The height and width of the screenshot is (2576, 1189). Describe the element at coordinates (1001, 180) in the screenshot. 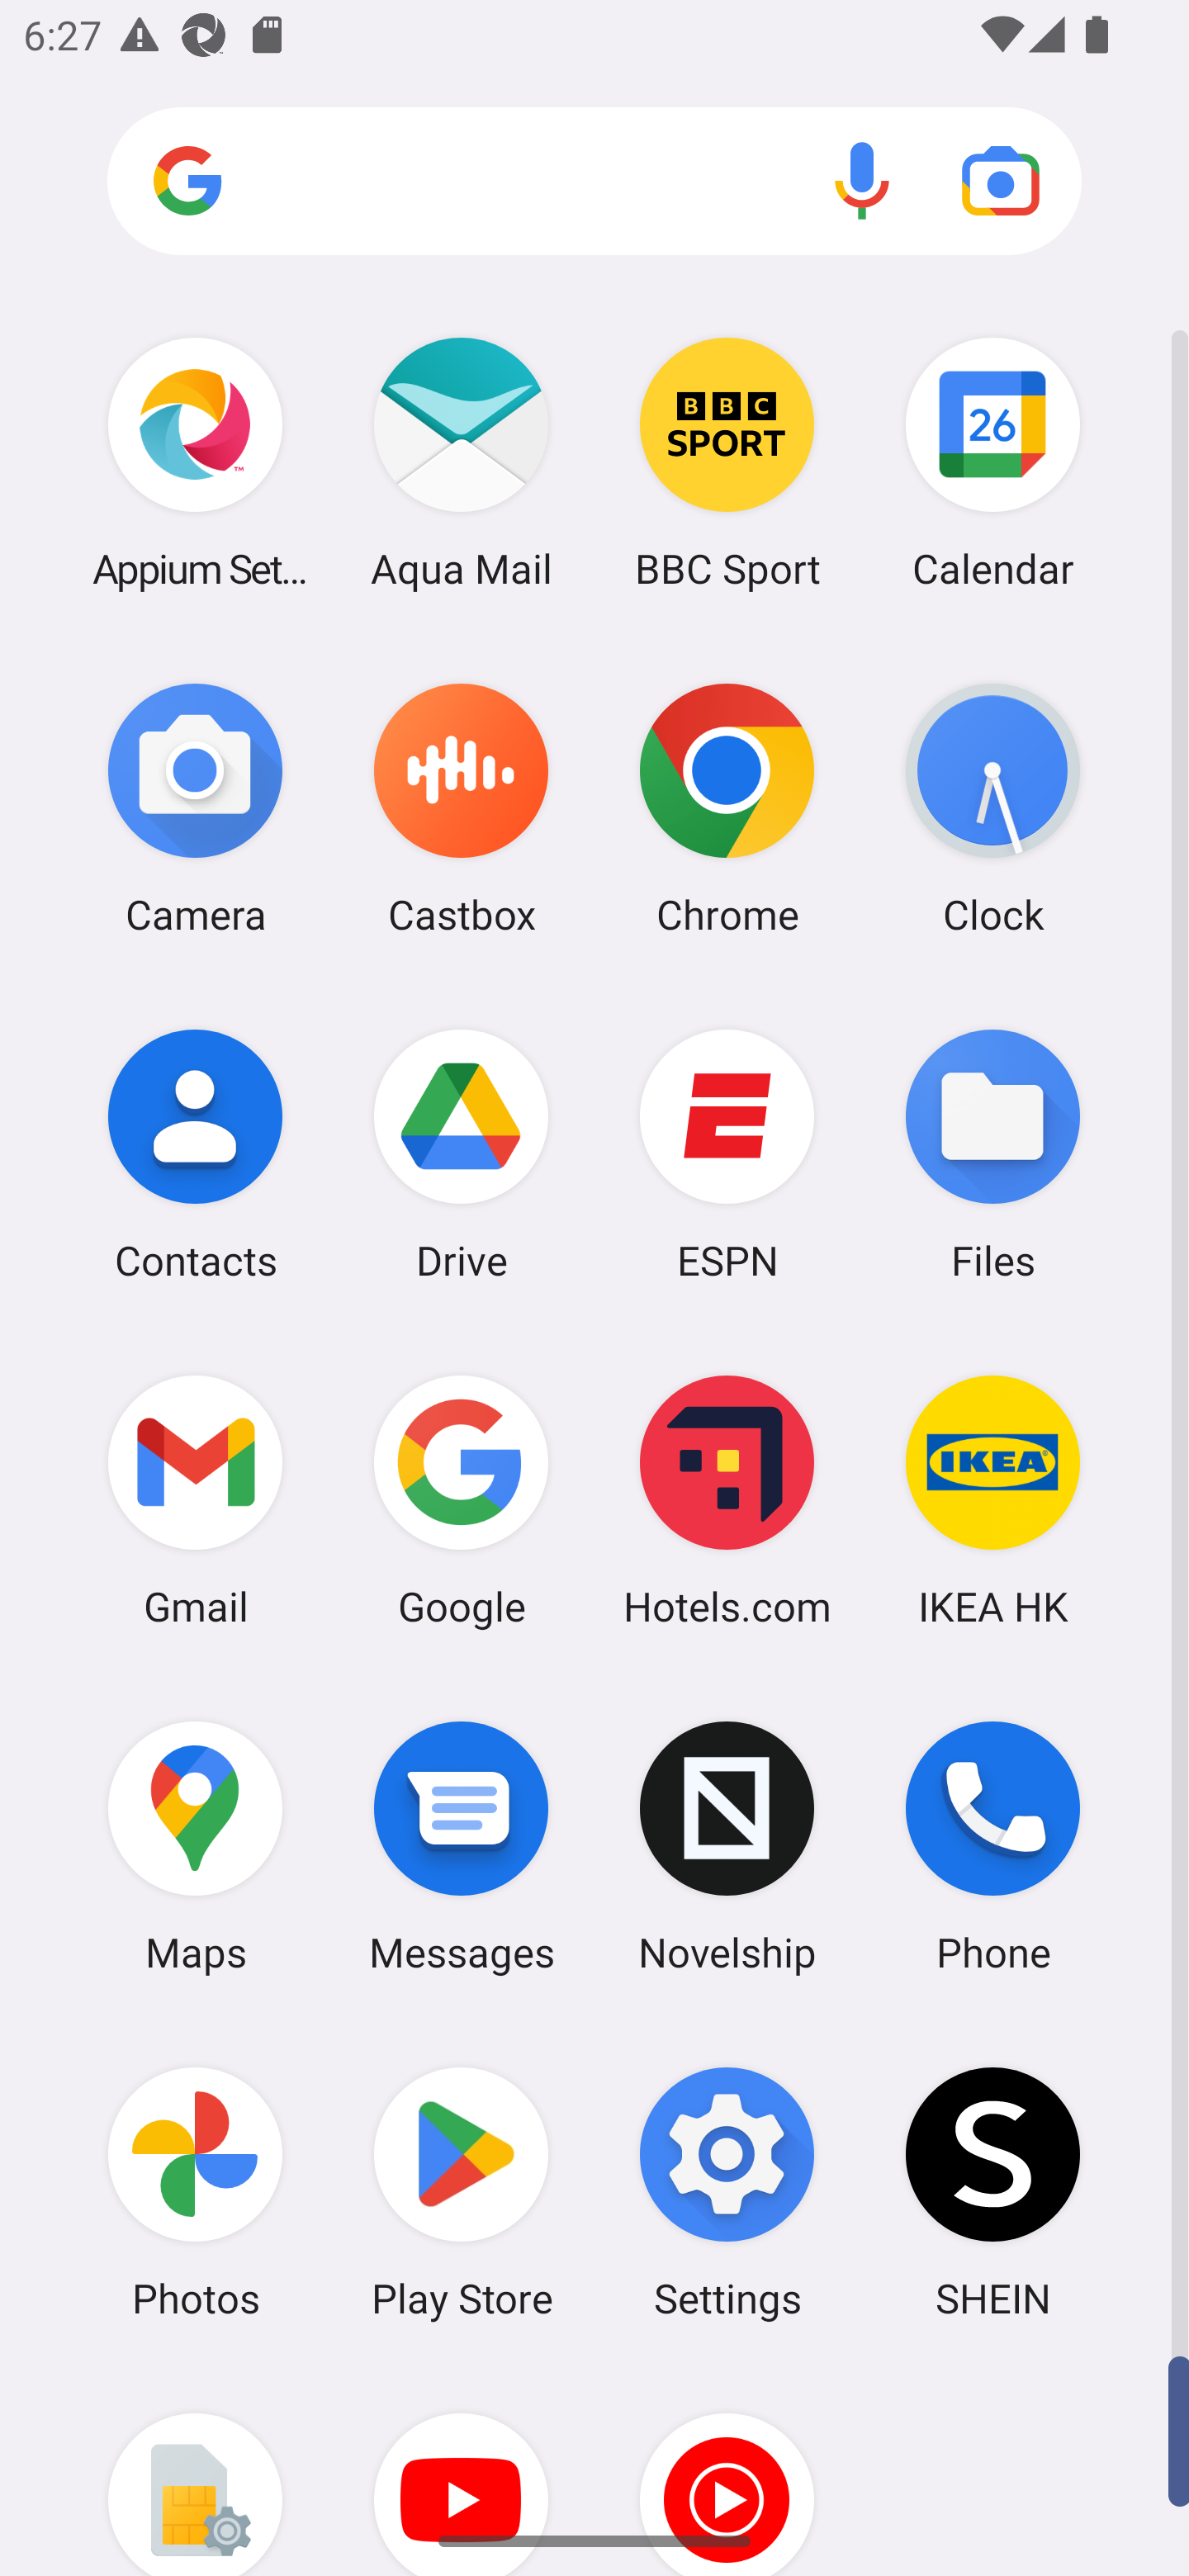

I see `Google Lens` at that location.